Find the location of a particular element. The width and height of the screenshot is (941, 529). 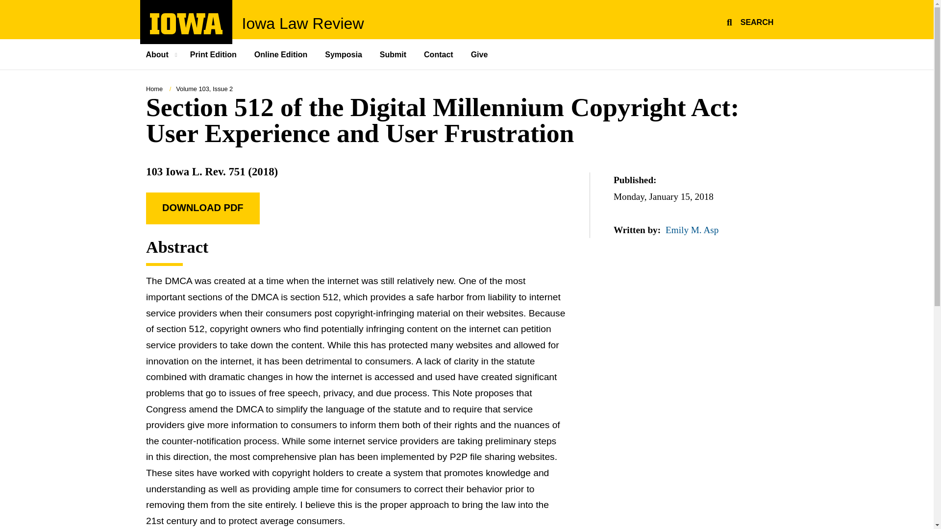

Iowa Law Review is located at coordinates (202, 208).